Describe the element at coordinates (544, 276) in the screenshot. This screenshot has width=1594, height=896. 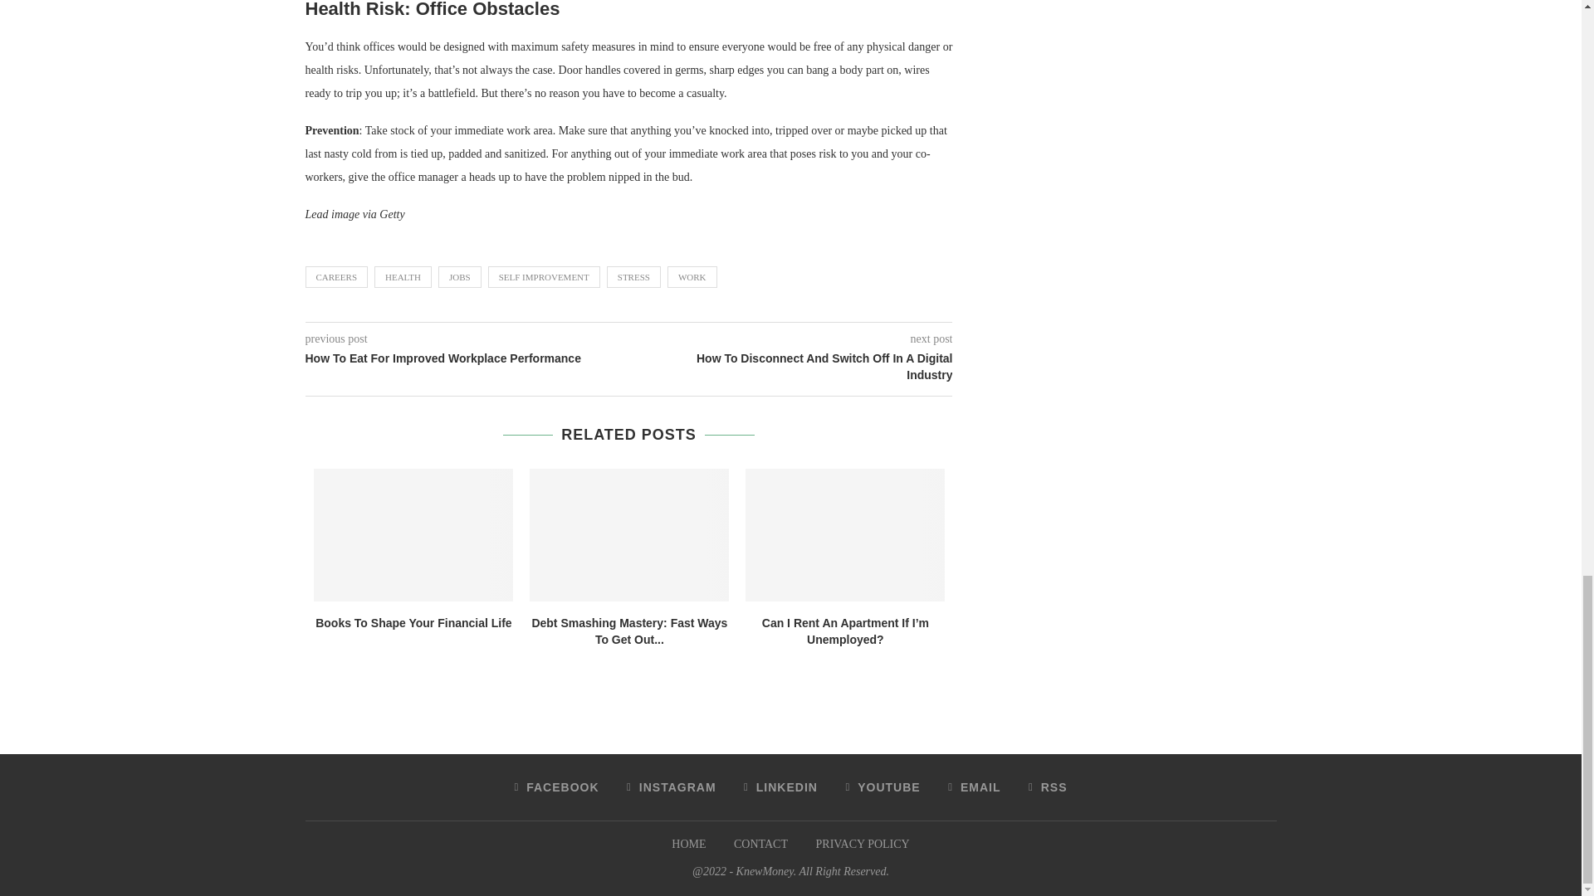
I see `SELF IMPROVEMENT` at that location.